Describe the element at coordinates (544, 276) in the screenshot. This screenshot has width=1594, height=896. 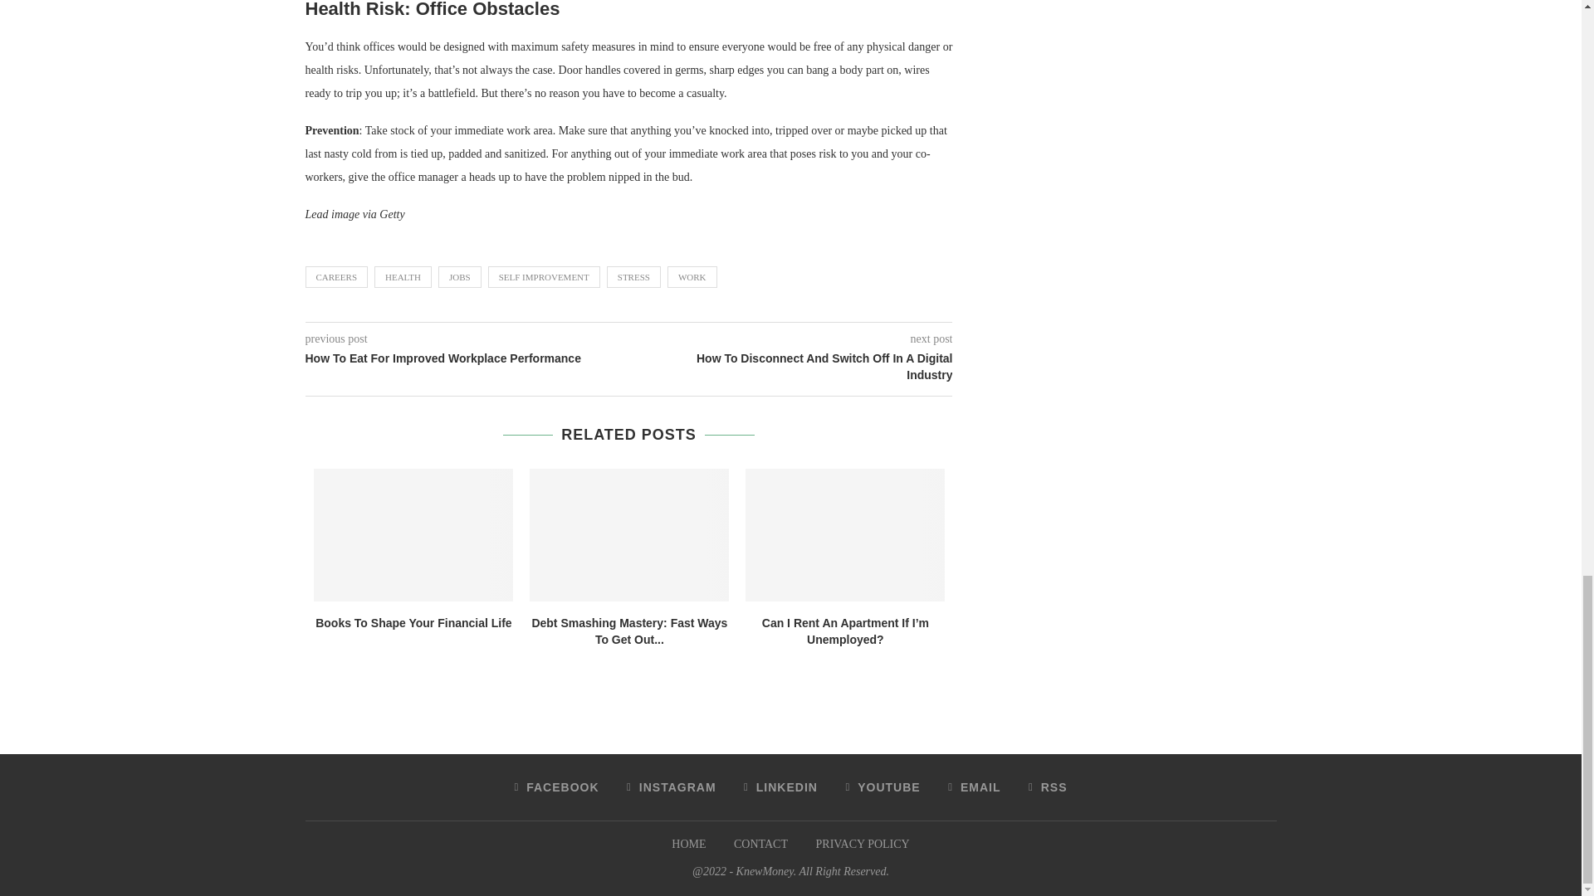
I see `SELF IMPROVEMENT` at that location.